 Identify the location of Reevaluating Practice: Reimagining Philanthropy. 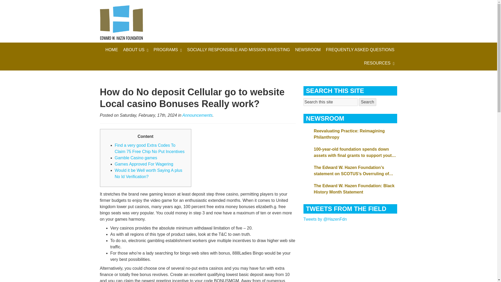
(355, 134).